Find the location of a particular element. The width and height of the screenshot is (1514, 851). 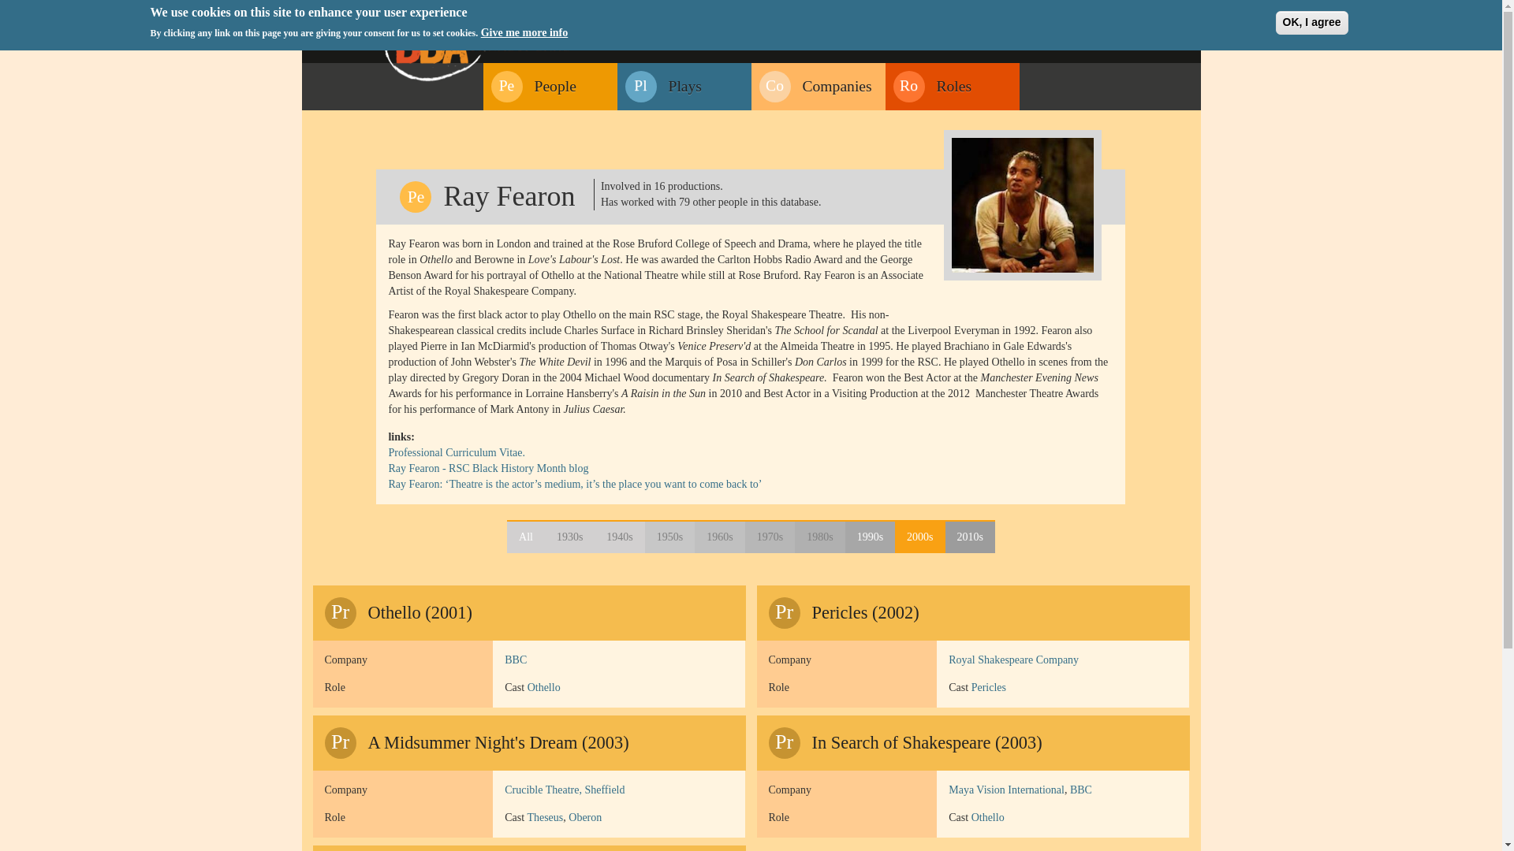

2000s is located at coordinates (919, 537).